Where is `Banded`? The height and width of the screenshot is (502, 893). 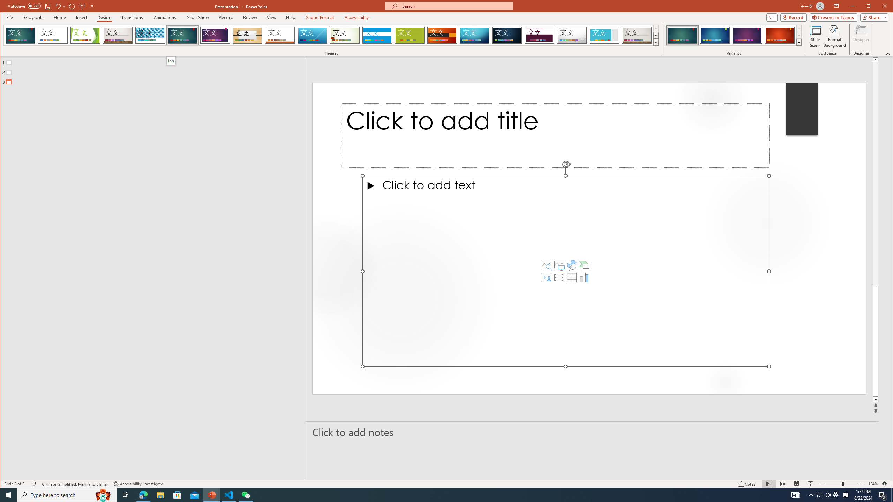 Banded is located at coordinates (377, 35).